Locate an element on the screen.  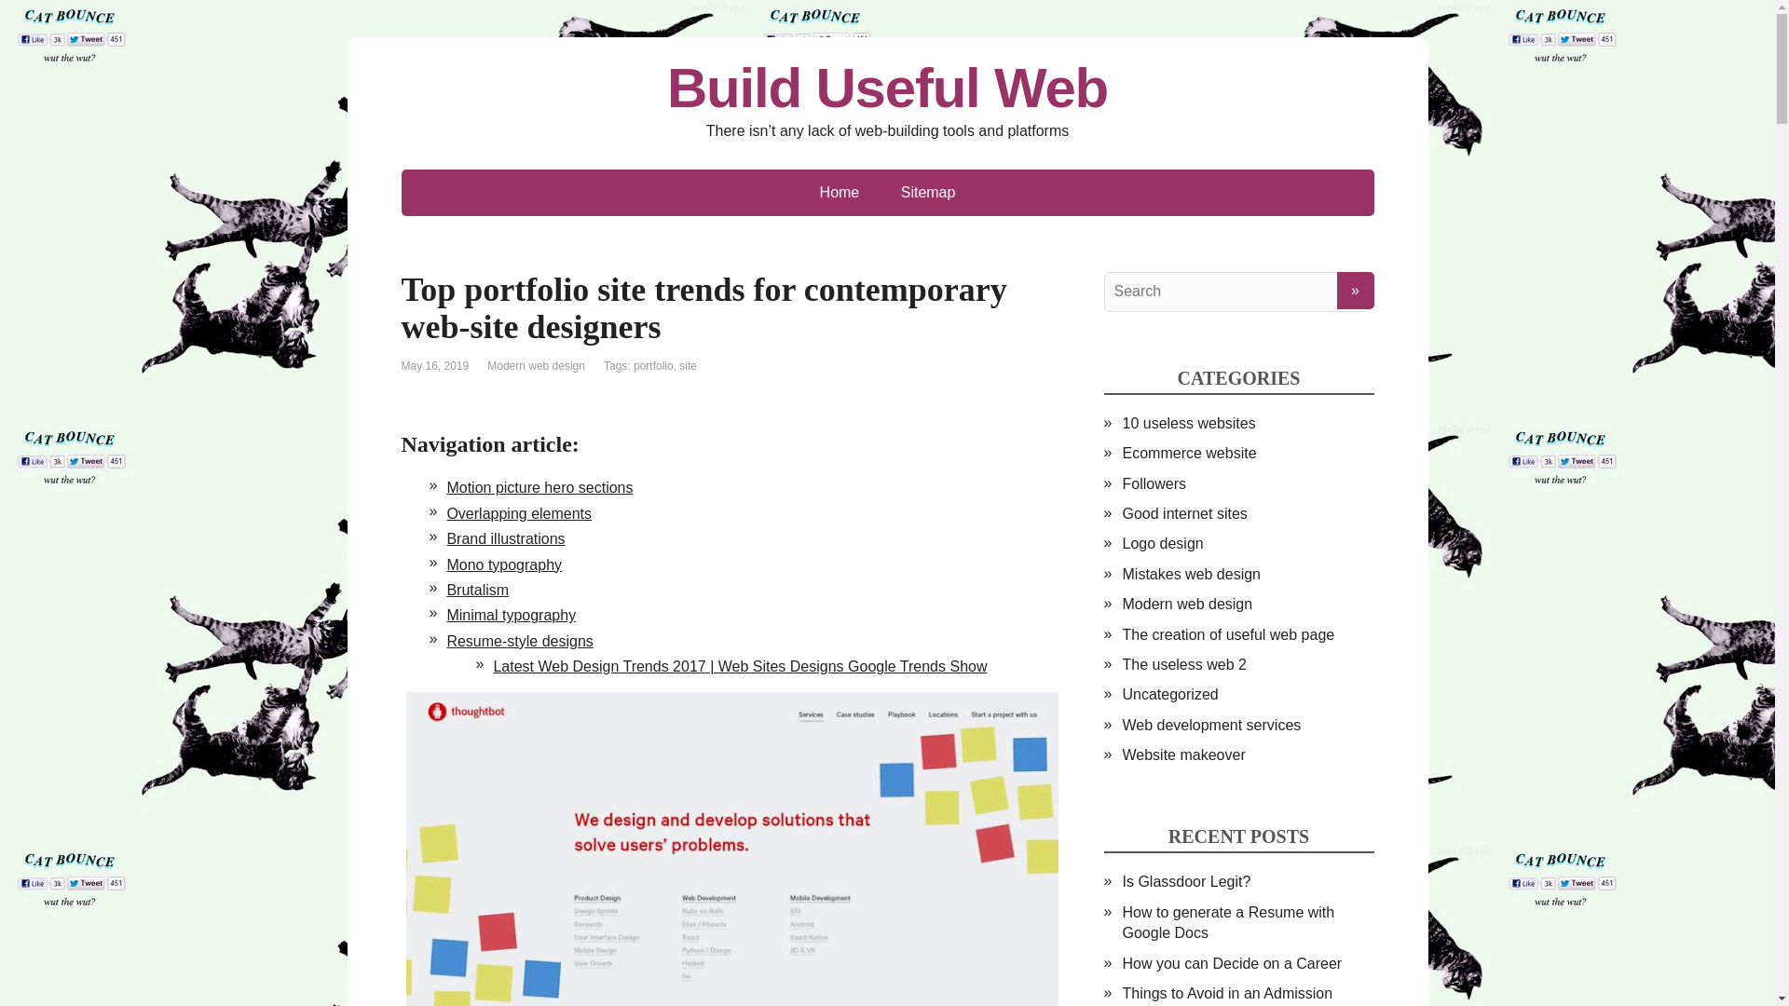
Is Glassdoor Legit? is located at coordinates (1185, 881).